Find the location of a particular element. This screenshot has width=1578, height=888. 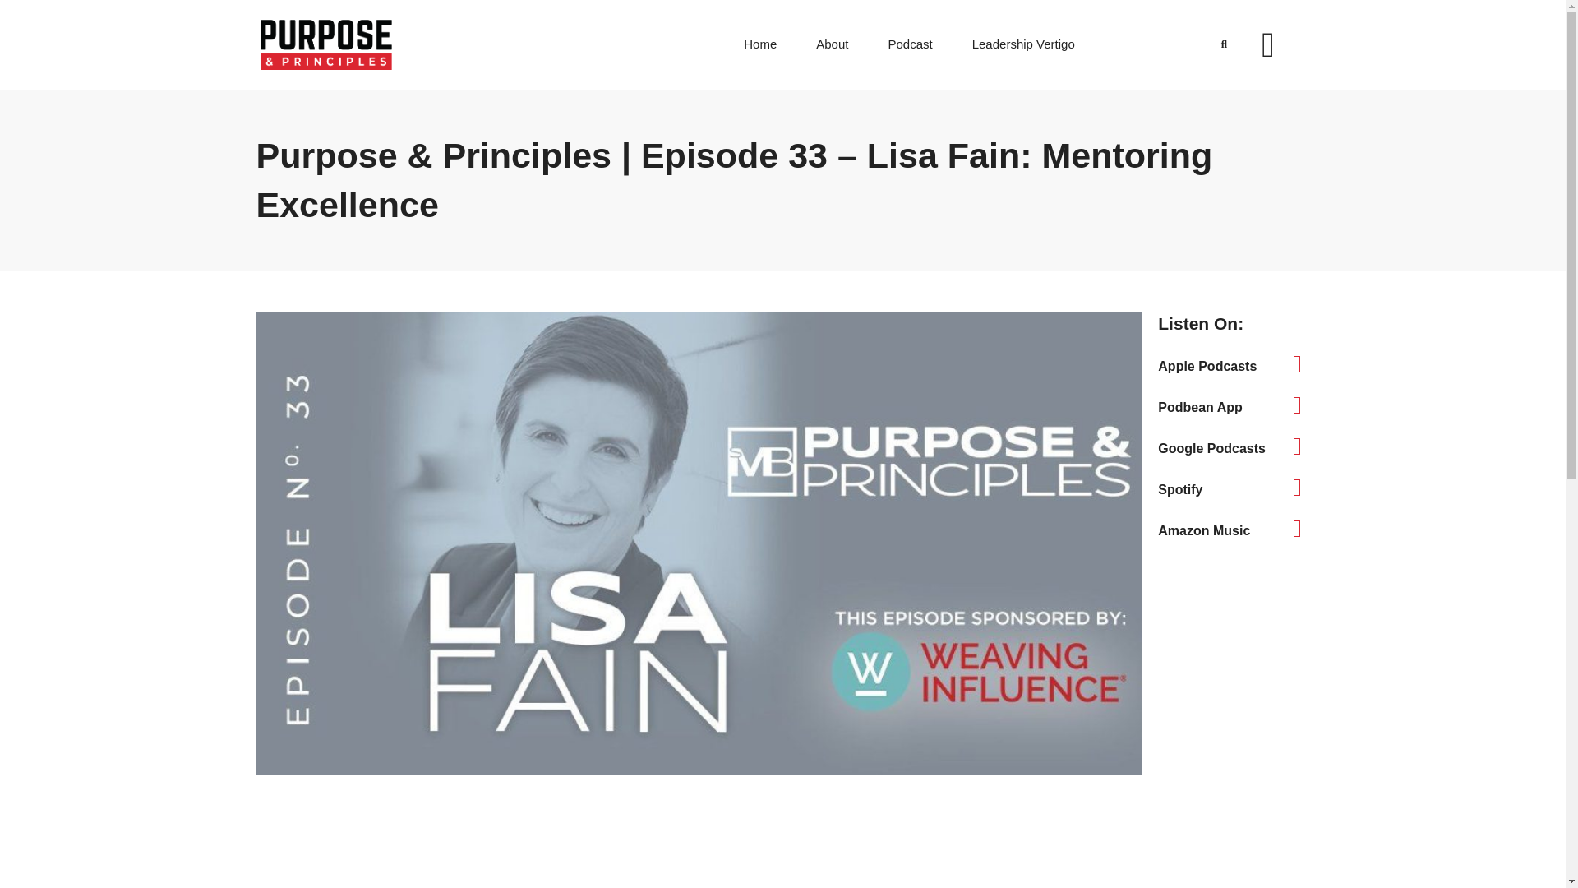

Spotify is located at coordinates (1180, 489).